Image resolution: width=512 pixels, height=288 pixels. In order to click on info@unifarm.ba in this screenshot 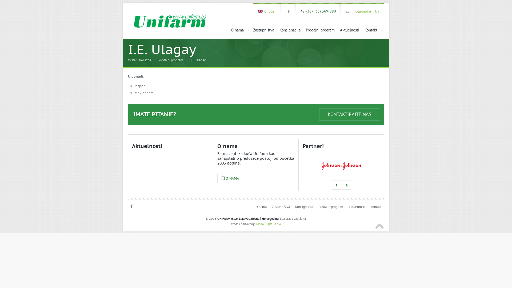, I will do `click(365, 11)`.